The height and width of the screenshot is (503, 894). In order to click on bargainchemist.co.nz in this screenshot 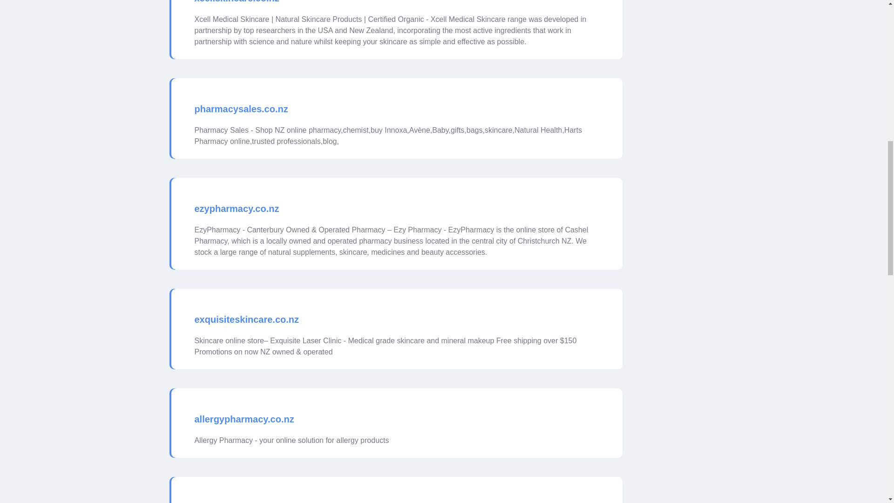, I will do `click(242, 501)`.